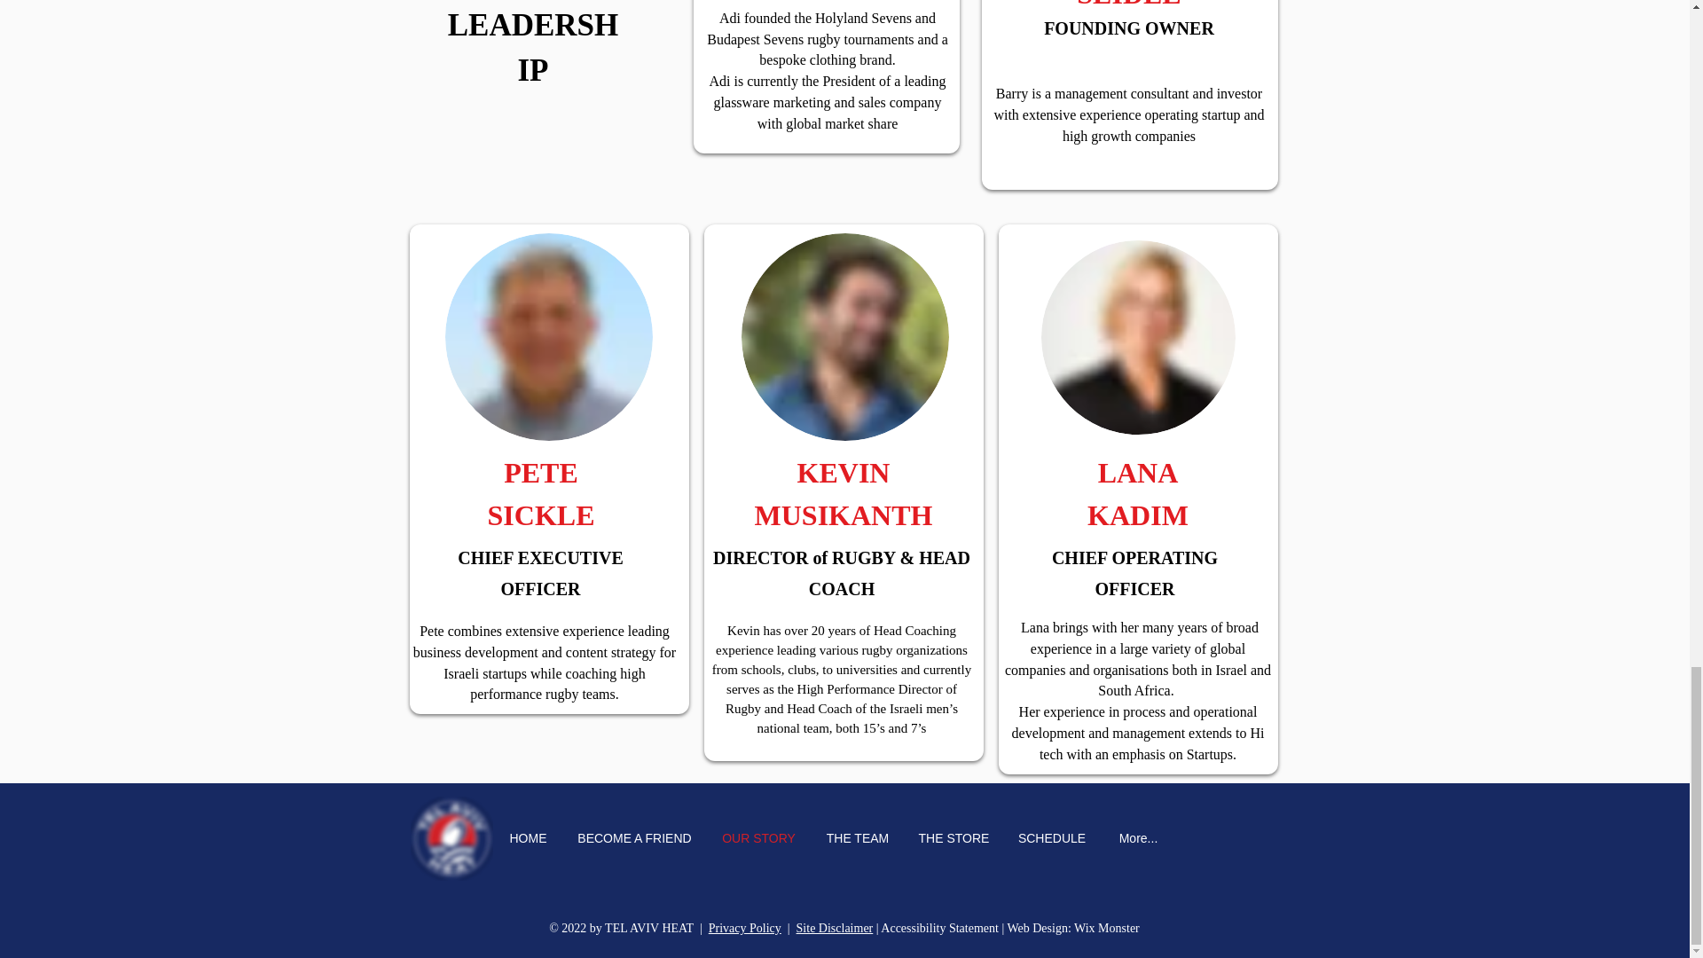 The height and width of the screenshot is (958, 1703). What do you see at coordinates (1052, 838) in the screenshot?
I see `SCHEDULE` at bounding box center [1052, 838].